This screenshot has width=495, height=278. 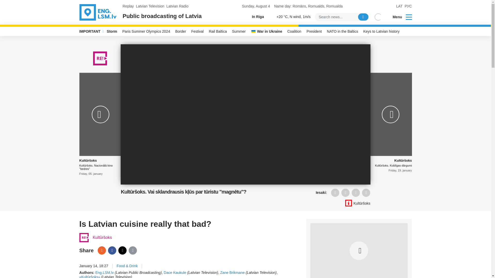 I want to click on X, so click(x=356, y=193).